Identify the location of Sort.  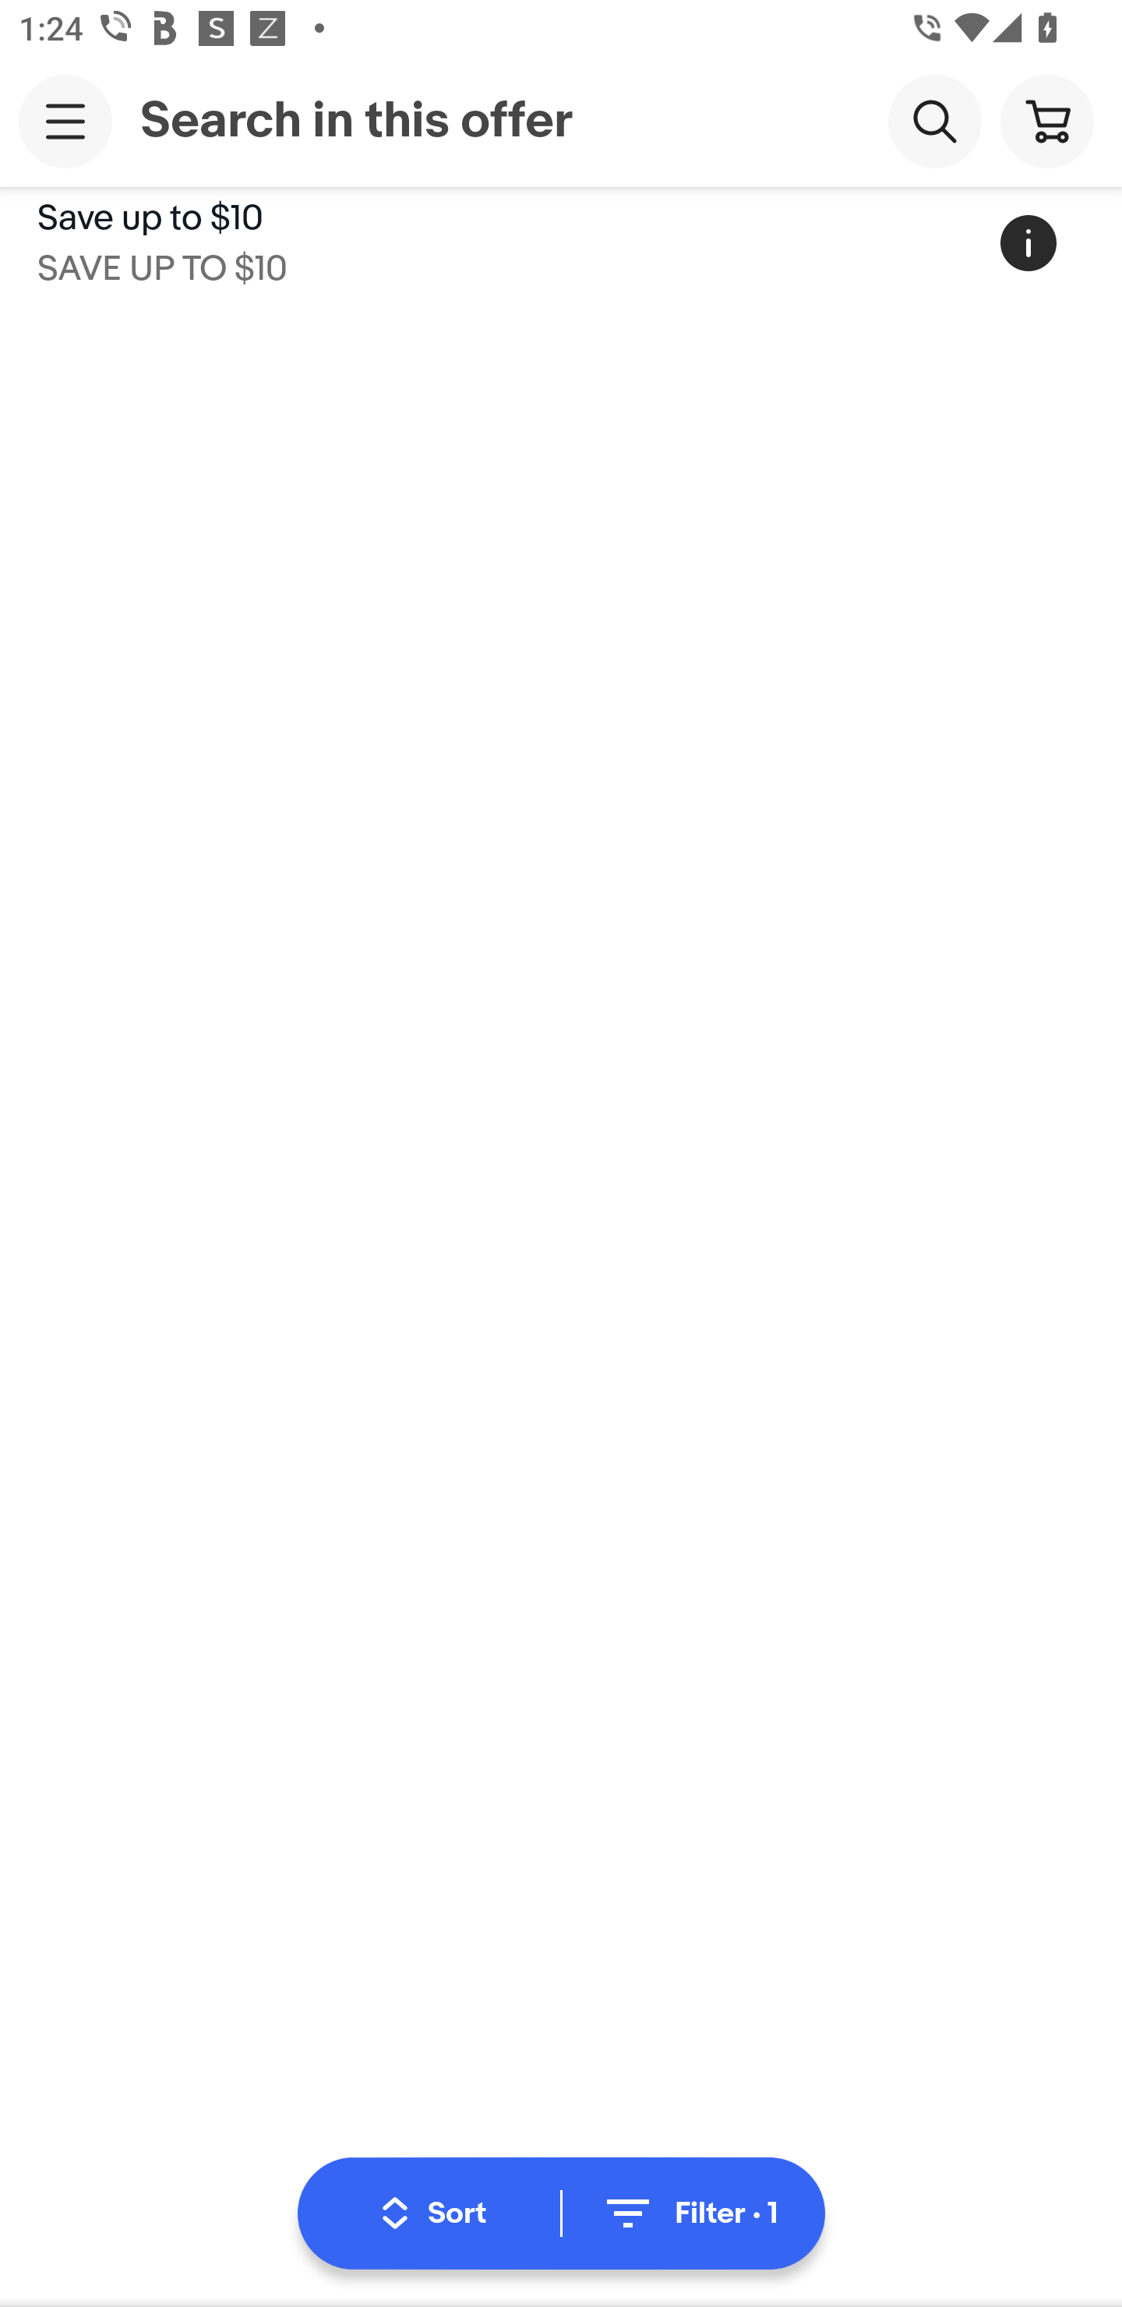
(433, 2213).